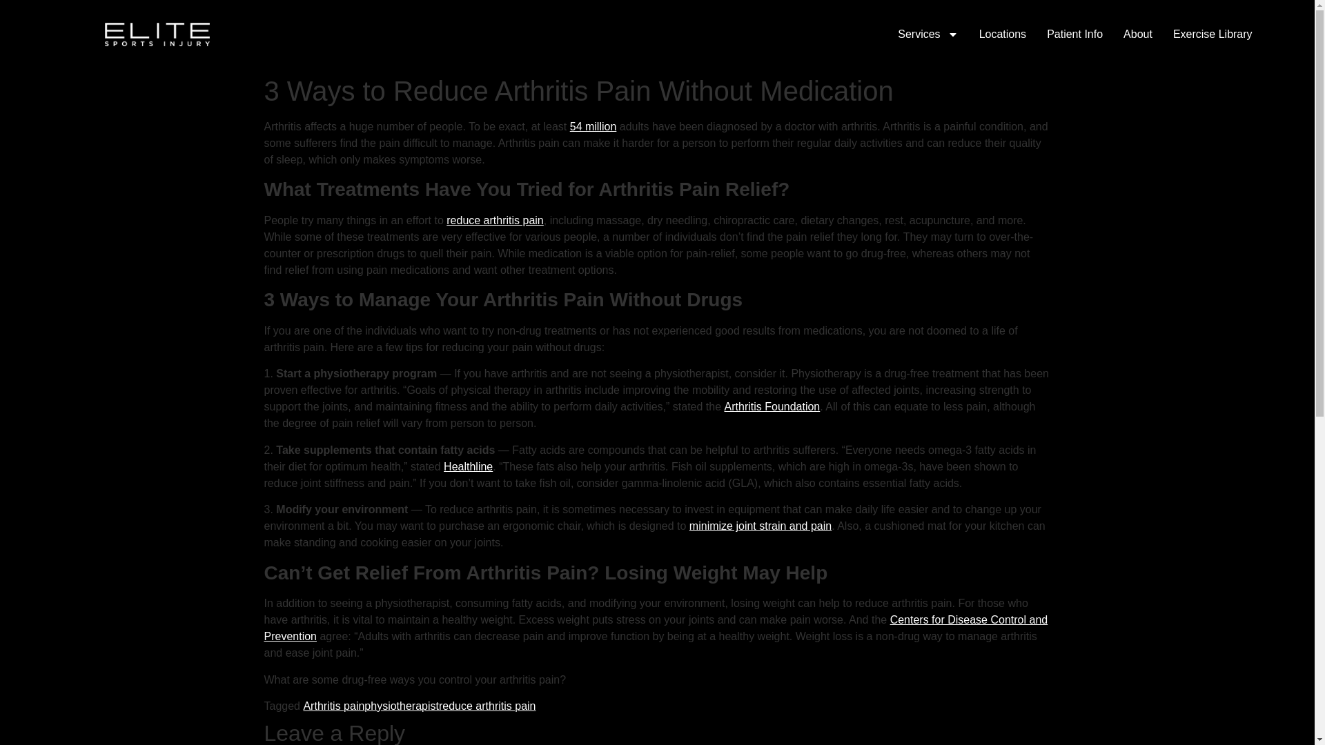  What do you see at coordinates (468, 466) in the screenshot?
I see `Healthline` at bounding box center [468, 466].